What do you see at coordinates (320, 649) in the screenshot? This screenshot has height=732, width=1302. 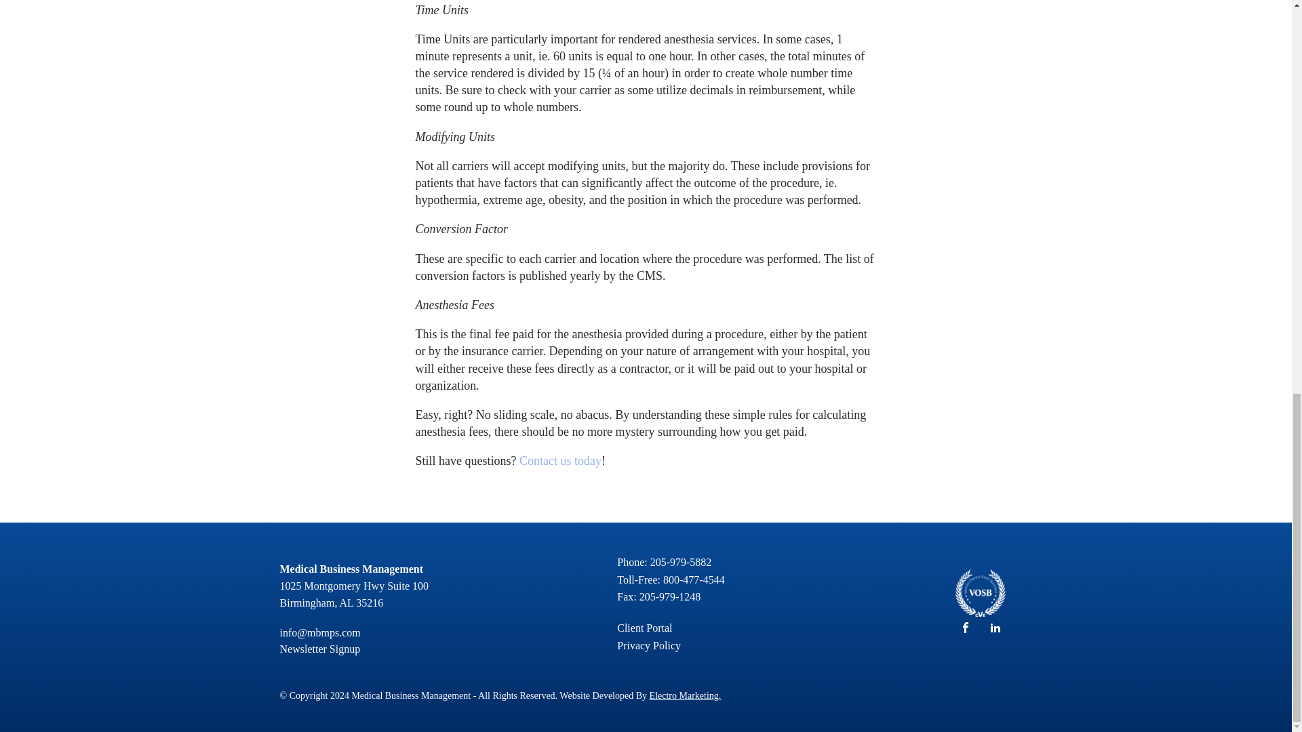 I see `Newsletter Signup` at bounding box center [320, 649].